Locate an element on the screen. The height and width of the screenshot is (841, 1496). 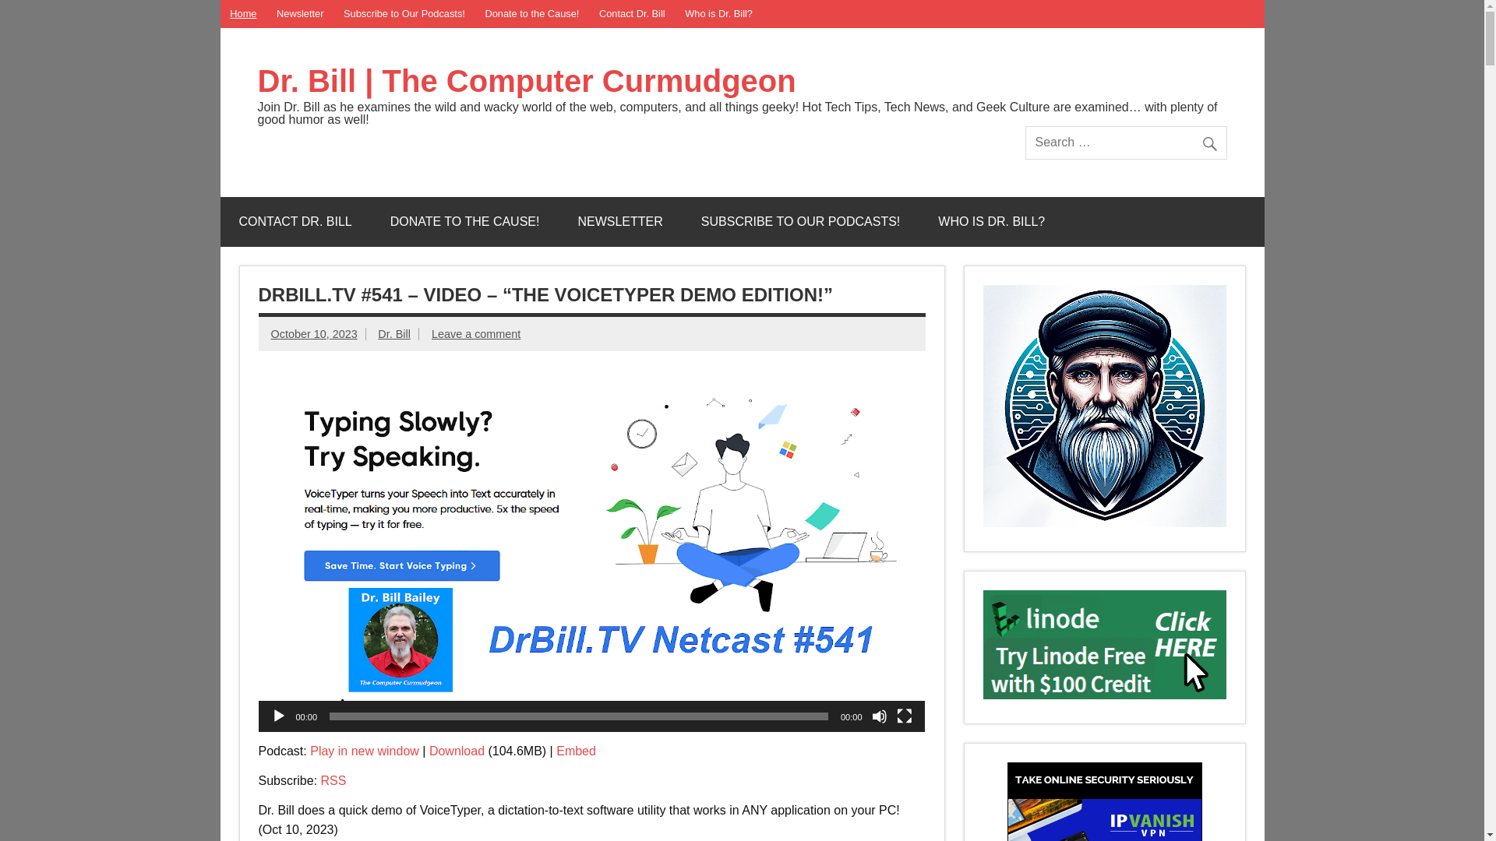
SUBSCRIBE TO OUR PODCASTS! is located at coordinates (801, 222).